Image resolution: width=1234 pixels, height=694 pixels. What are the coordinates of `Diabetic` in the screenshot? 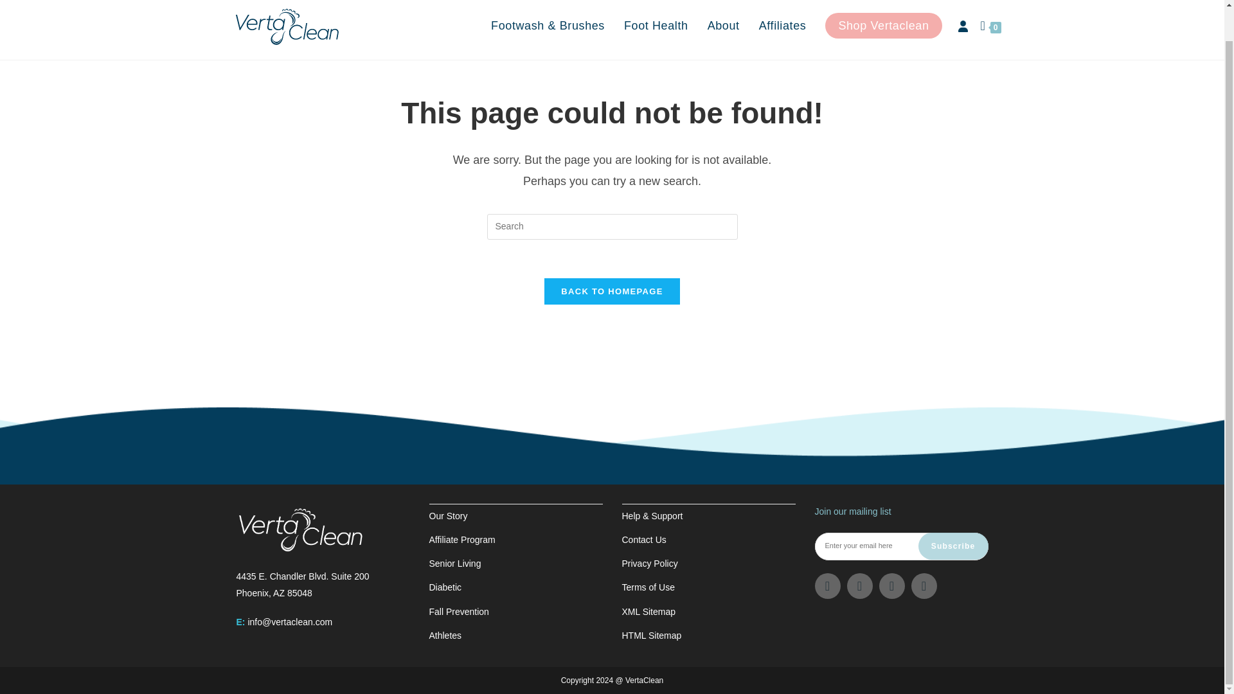 It's located at (303, 583).